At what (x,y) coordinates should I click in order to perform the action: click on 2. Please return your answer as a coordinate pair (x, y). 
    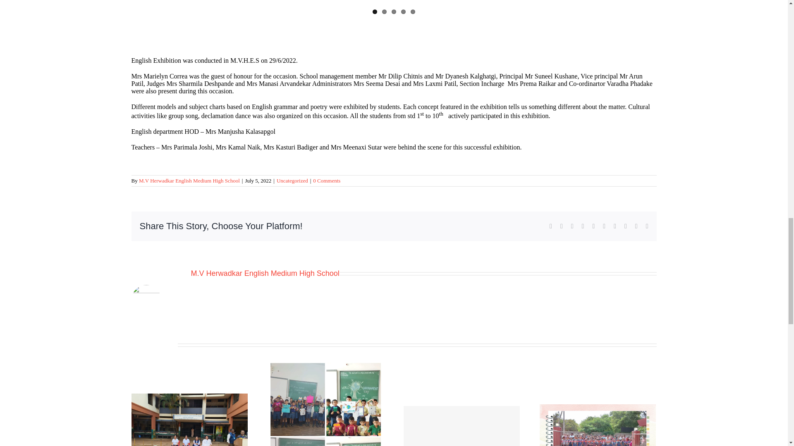
    Looking at the image, I should click on (384, 11).